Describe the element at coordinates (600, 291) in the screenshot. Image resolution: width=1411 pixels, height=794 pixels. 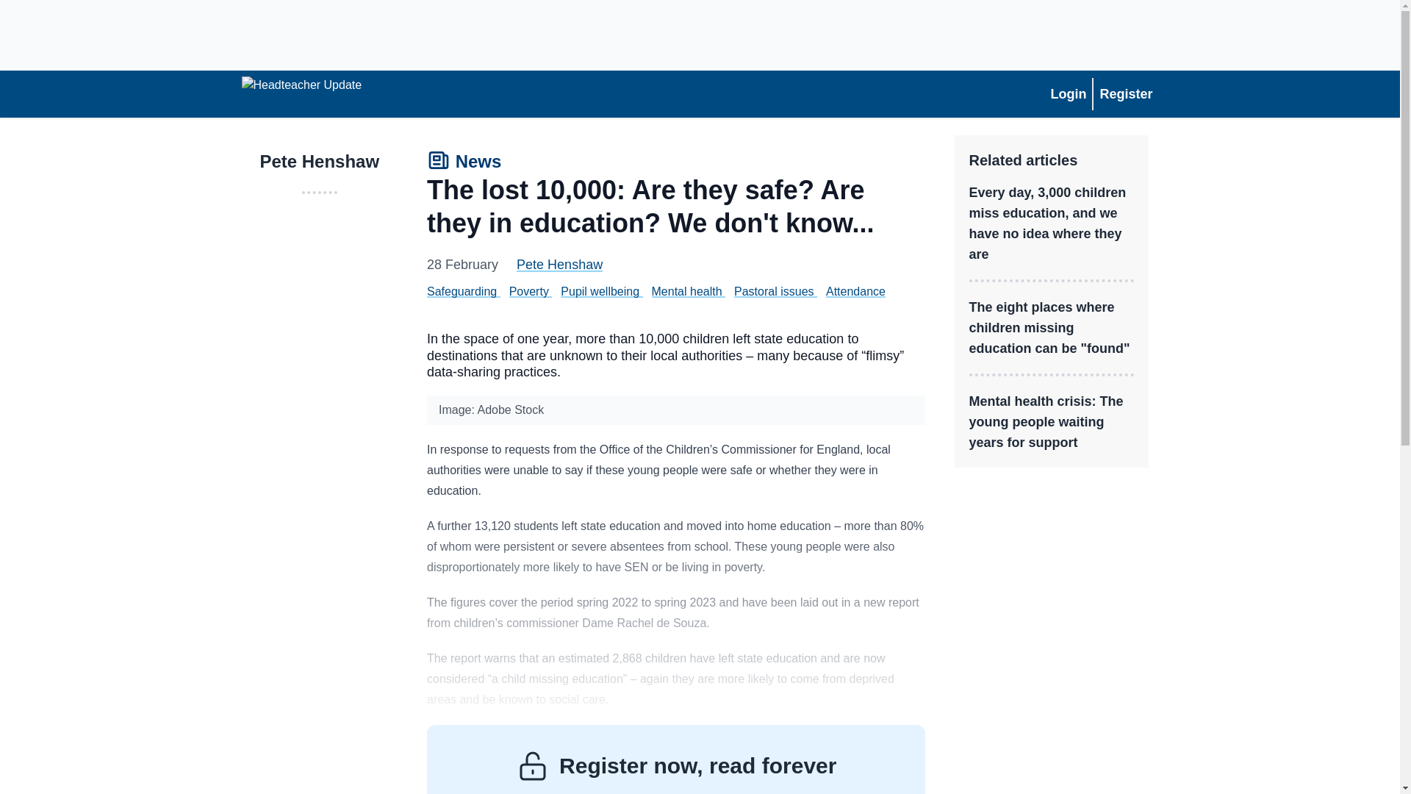
I see `Pupil wellbeing` at that location.